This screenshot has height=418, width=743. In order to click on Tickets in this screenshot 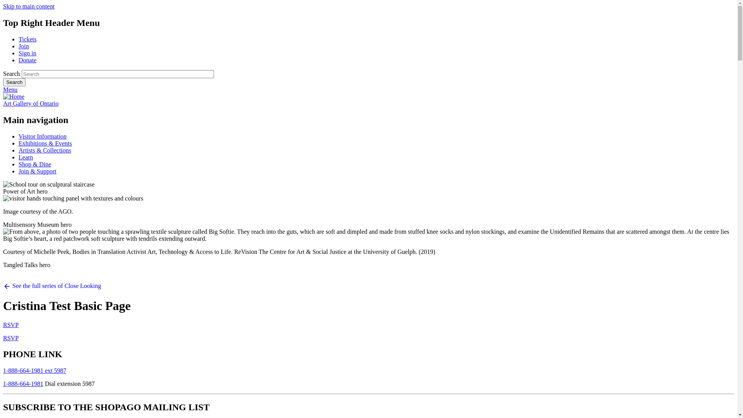, I will do `click(28, 39)`.